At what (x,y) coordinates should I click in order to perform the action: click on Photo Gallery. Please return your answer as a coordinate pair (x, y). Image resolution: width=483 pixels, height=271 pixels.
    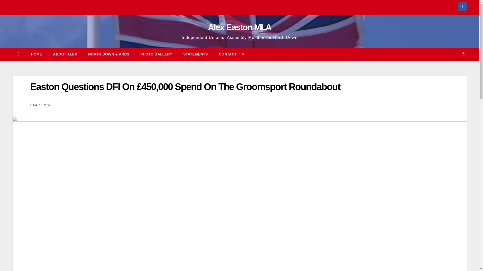
    Looking at the image, I should click on (156, 54).